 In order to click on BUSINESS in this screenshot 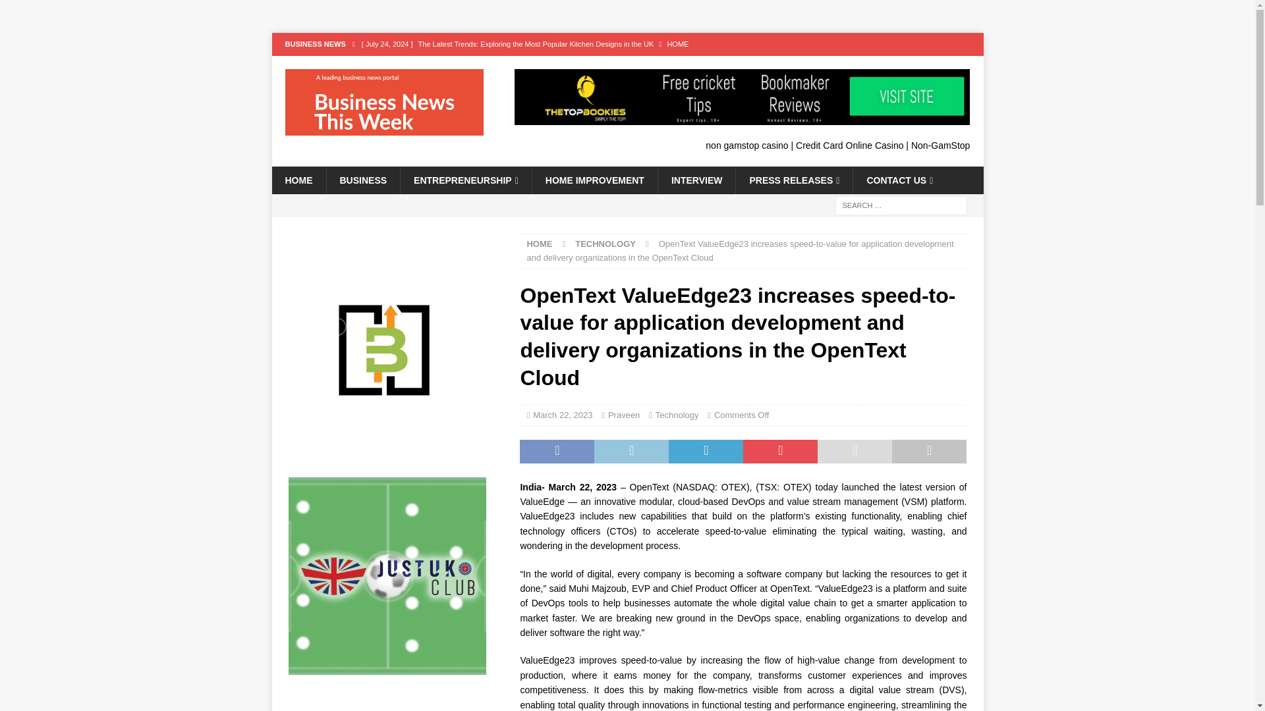, I will do `click(362, 180)`.